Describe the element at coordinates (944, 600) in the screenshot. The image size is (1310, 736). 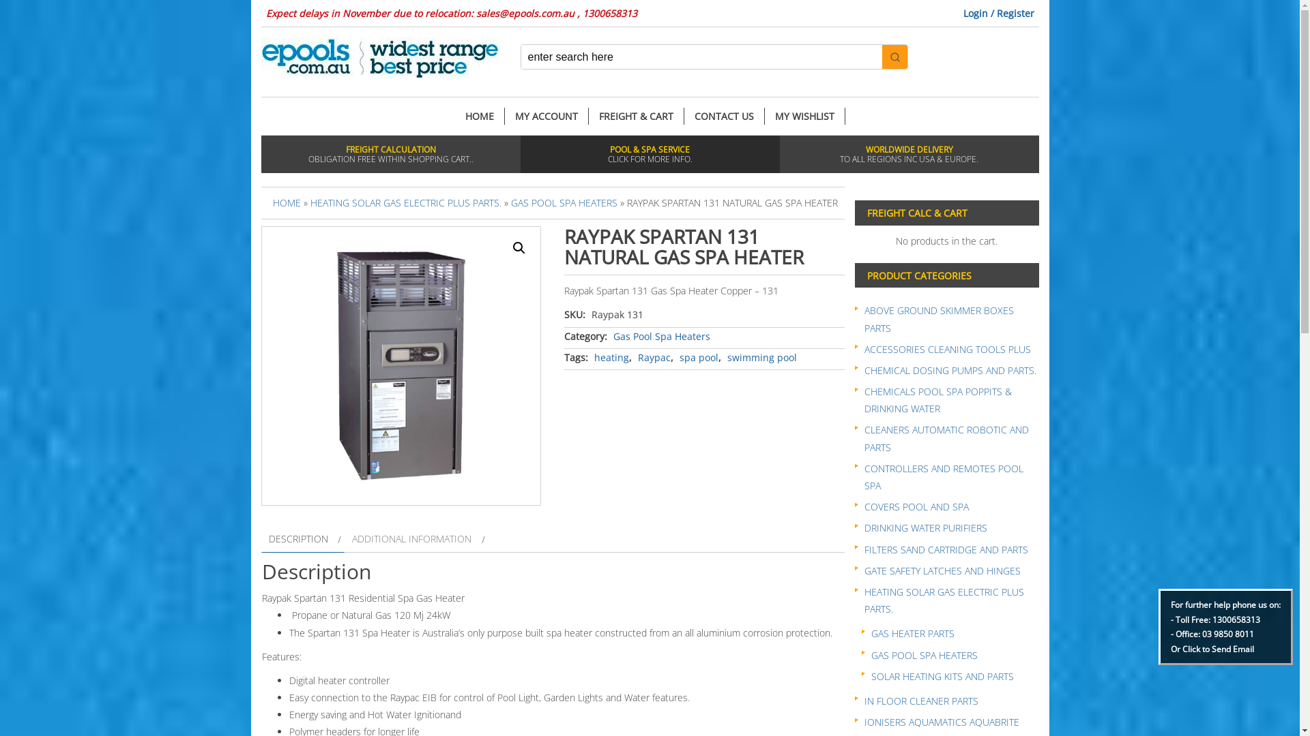
I see `HEATING SOLAR GAS ELECTRIC PLUS PARTS.` at that location.